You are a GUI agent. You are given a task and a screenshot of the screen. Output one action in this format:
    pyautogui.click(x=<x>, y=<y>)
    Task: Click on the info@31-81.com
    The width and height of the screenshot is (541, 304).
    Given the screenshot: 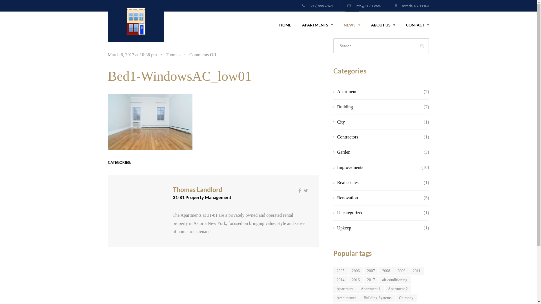 What is the action you would take?
    pyautogui.click(x=364, y=6)
    